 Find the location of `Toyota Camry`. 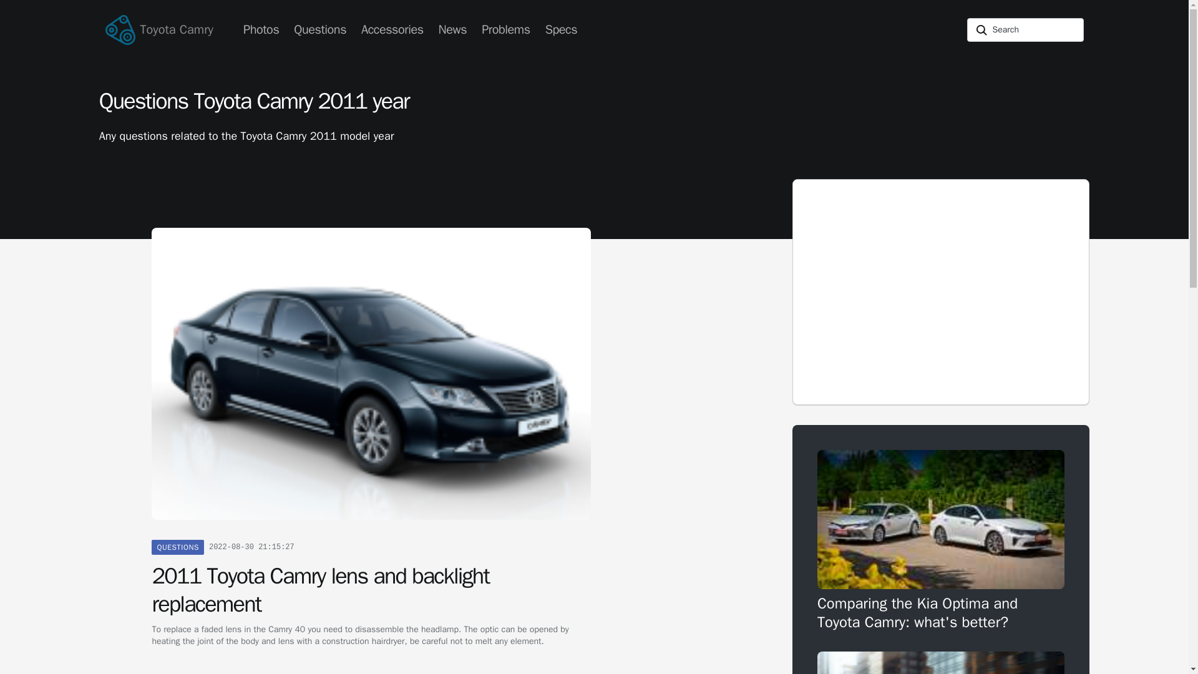

Toyota Camry is located at coordinates (163, 30).